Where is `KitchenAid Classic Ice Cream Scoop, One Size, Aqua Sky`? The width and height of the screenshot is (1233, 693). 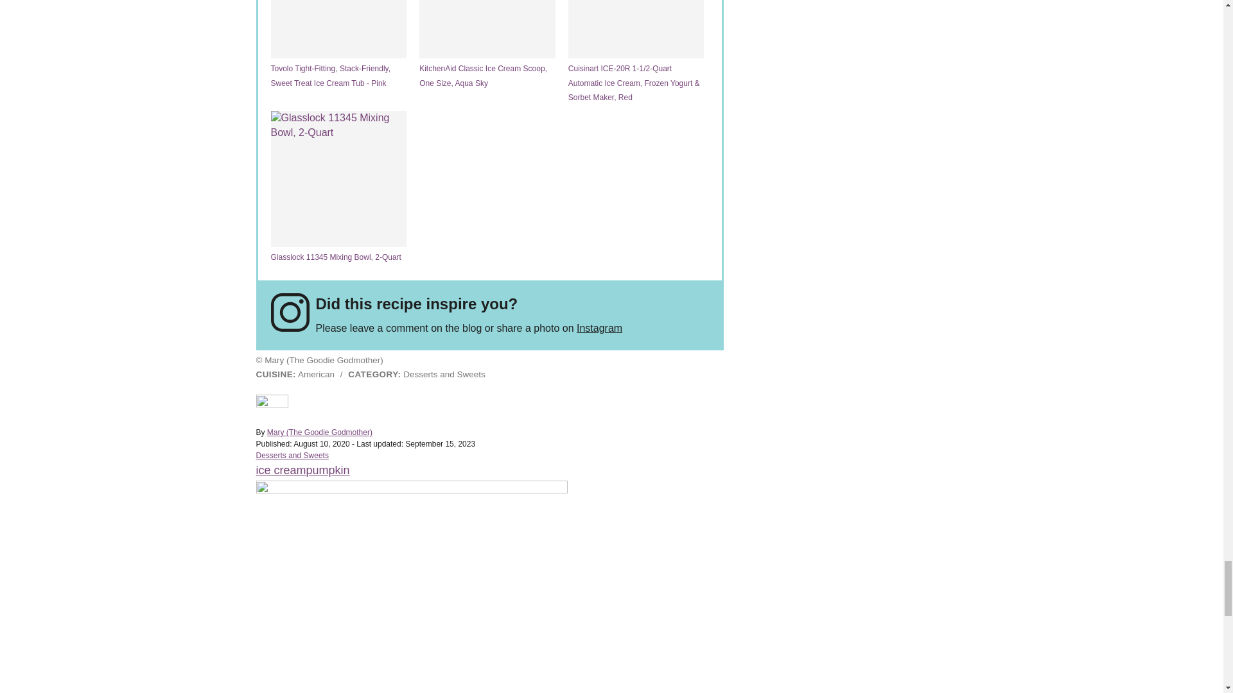 KitchenAid Classic Ice Cream Scoop, One Size, Aqua Sky is located at coordinates (487, 45).